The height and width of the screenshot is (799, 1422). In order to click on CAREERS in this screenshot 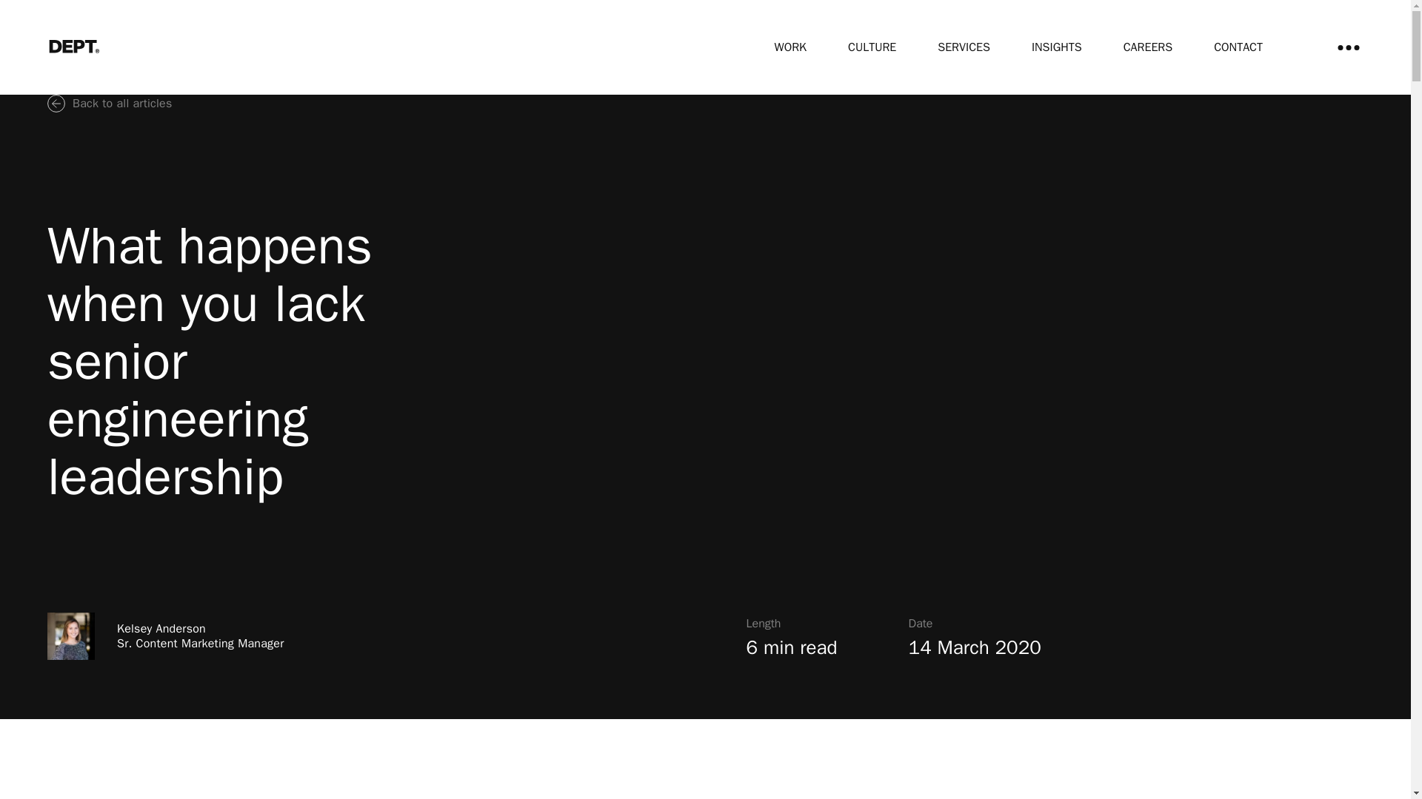, I will do `click(1147, 47)`.